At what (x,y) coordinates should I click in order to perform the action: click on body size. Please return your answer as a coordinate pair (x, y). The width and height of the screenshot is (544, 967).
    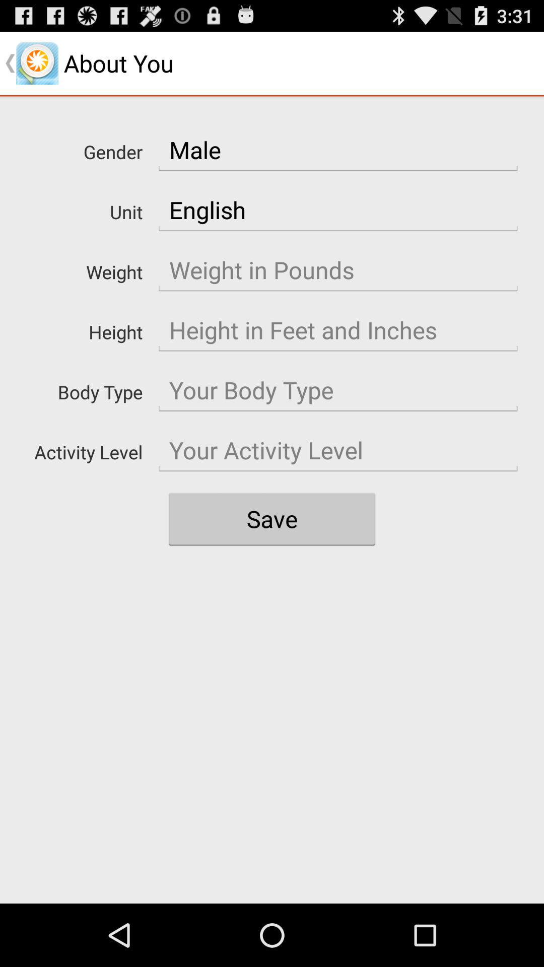
    Looking at the image, I should click on (338, 390).